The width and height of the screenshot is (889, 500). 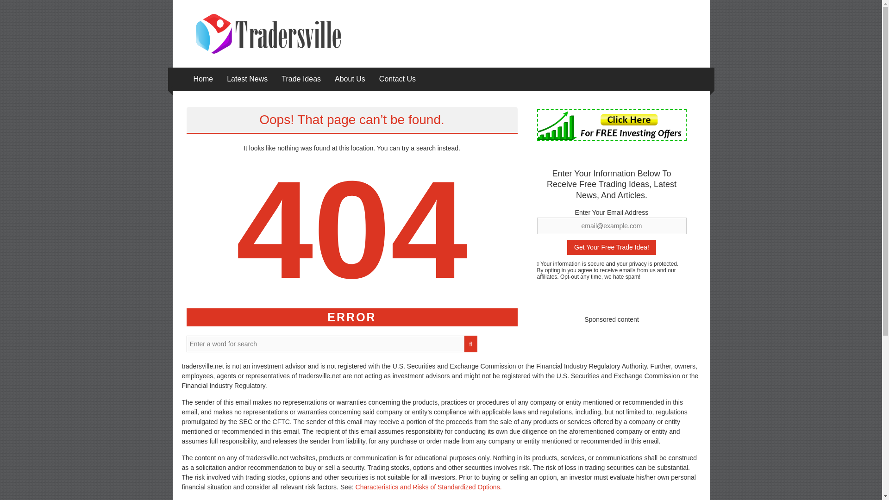 What do you see at coordinates (397, 79) in the screenshot?
I see `Contact Us` at bounding box center [397, 79].